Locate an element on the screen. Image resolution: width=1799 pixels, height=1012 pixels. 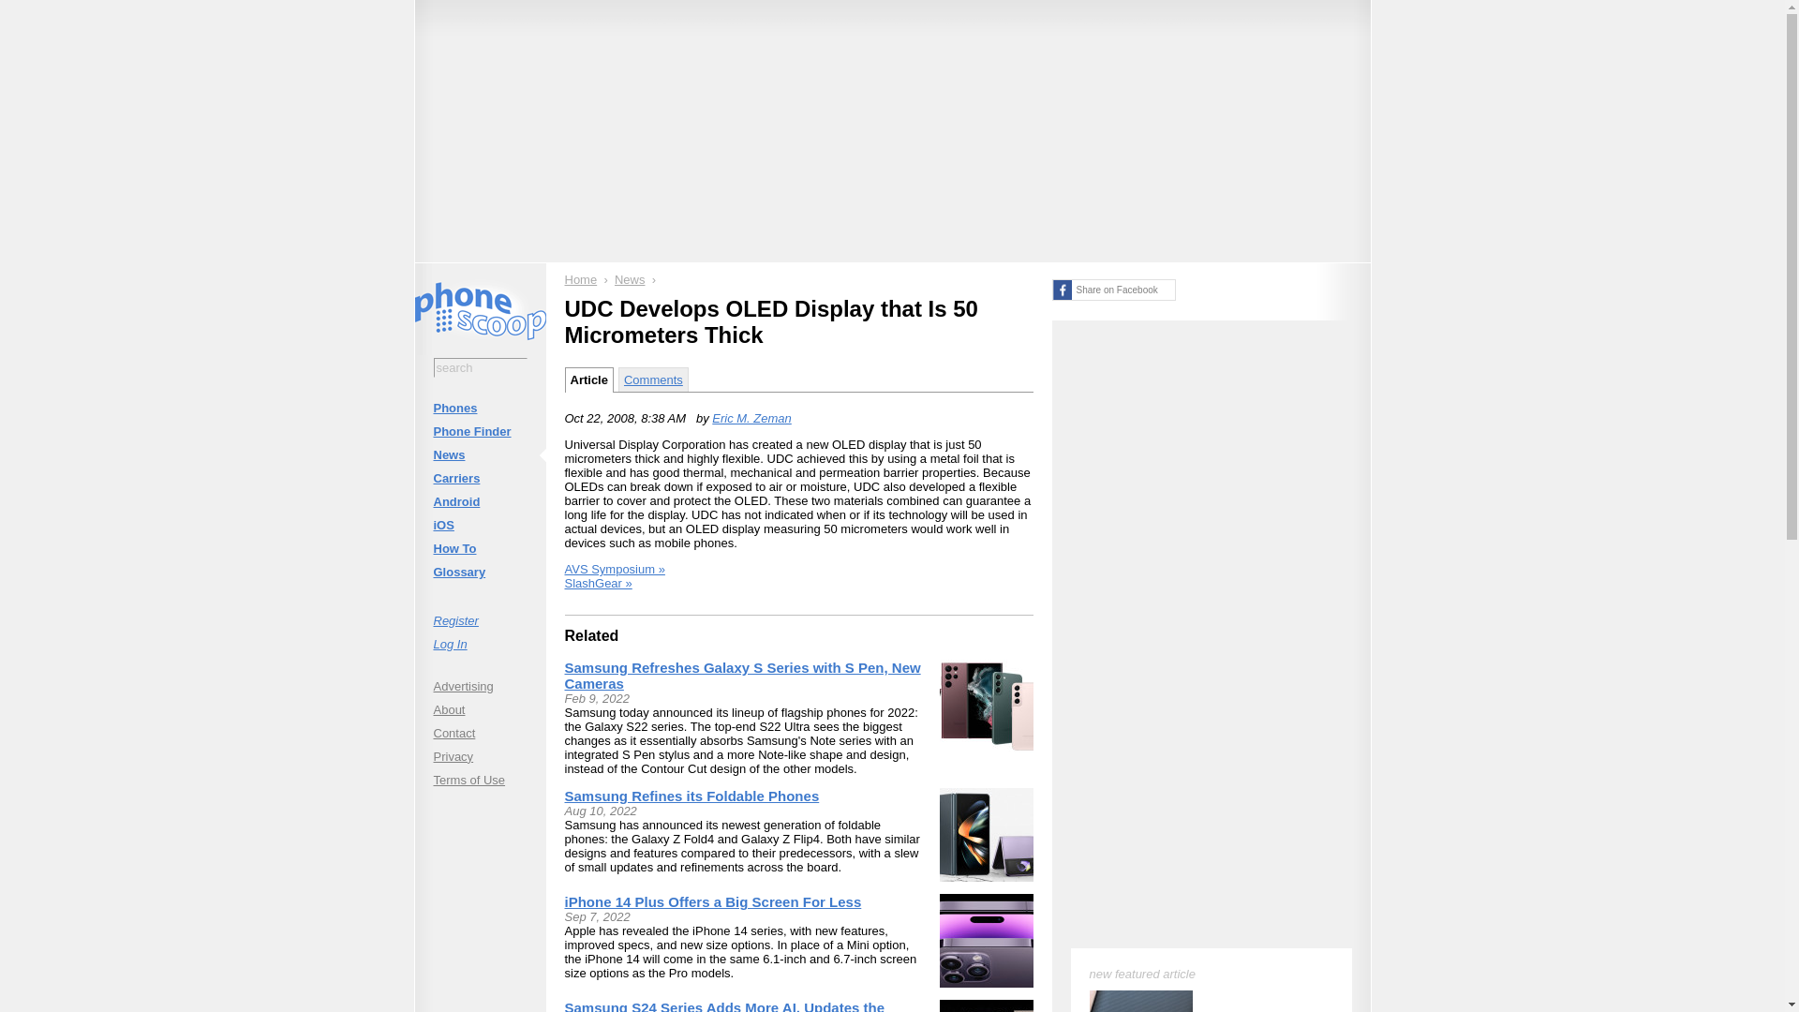
Eric M. Zeman is located at coordinates (751, 418).